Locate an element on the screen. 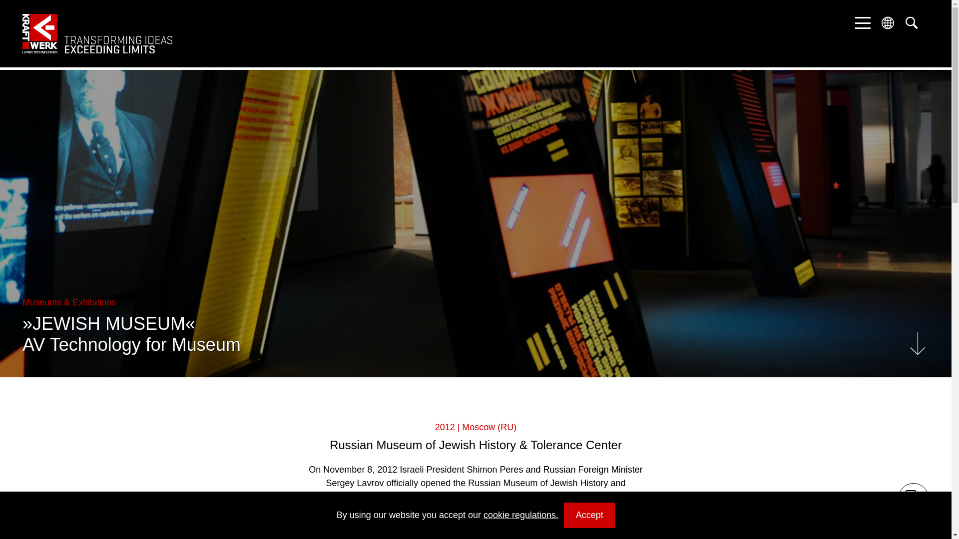  Scroll down is located at coordinates (918, 343).